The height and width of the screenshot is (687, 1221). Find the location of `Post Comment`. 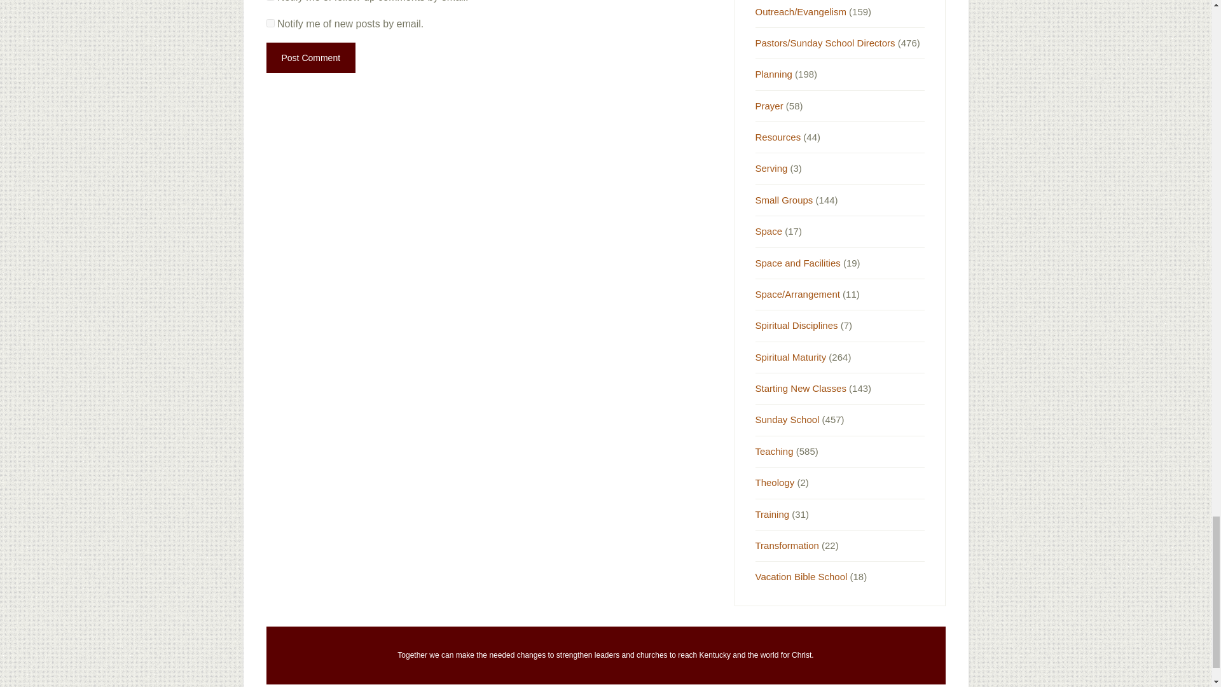

Post Comment is located at coordinates (310, 57).